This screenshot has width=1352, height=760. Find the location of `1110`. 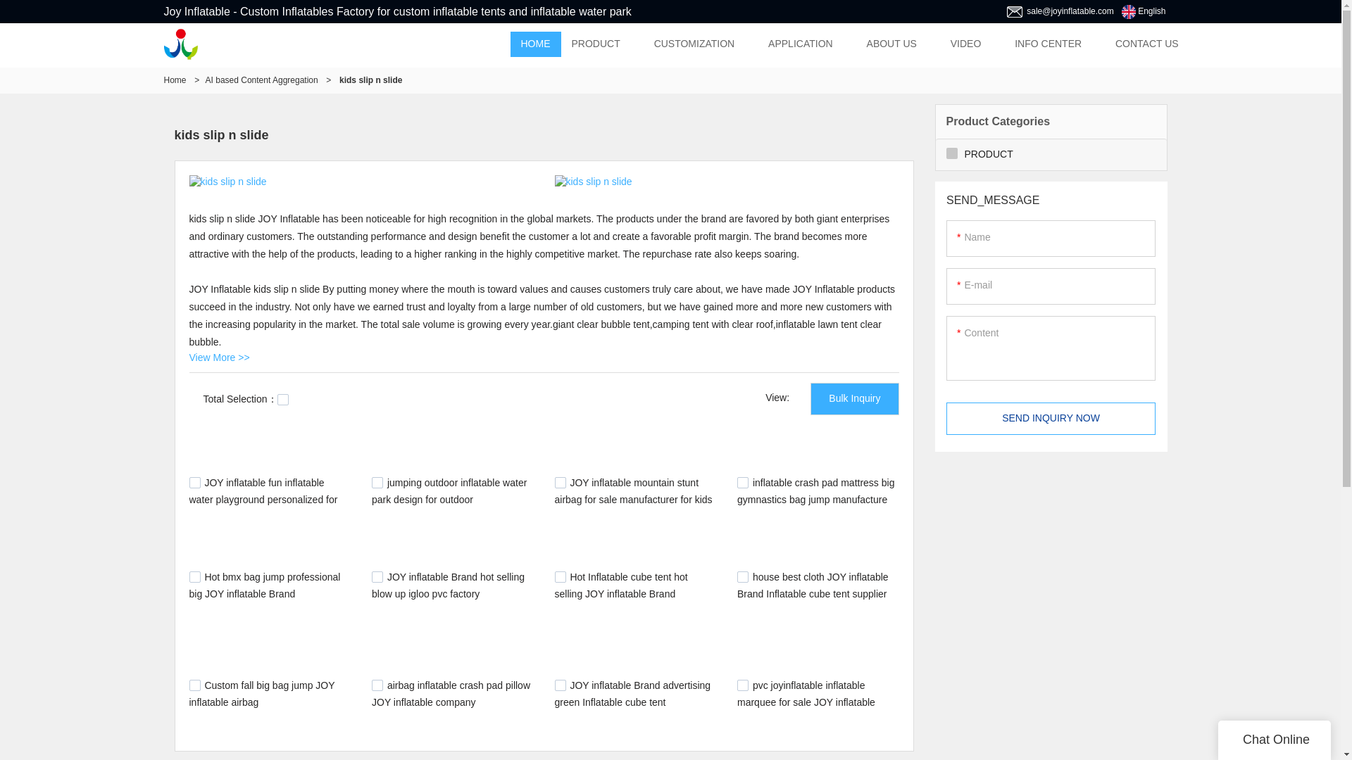

1110 is located at coordinates (377, 685).